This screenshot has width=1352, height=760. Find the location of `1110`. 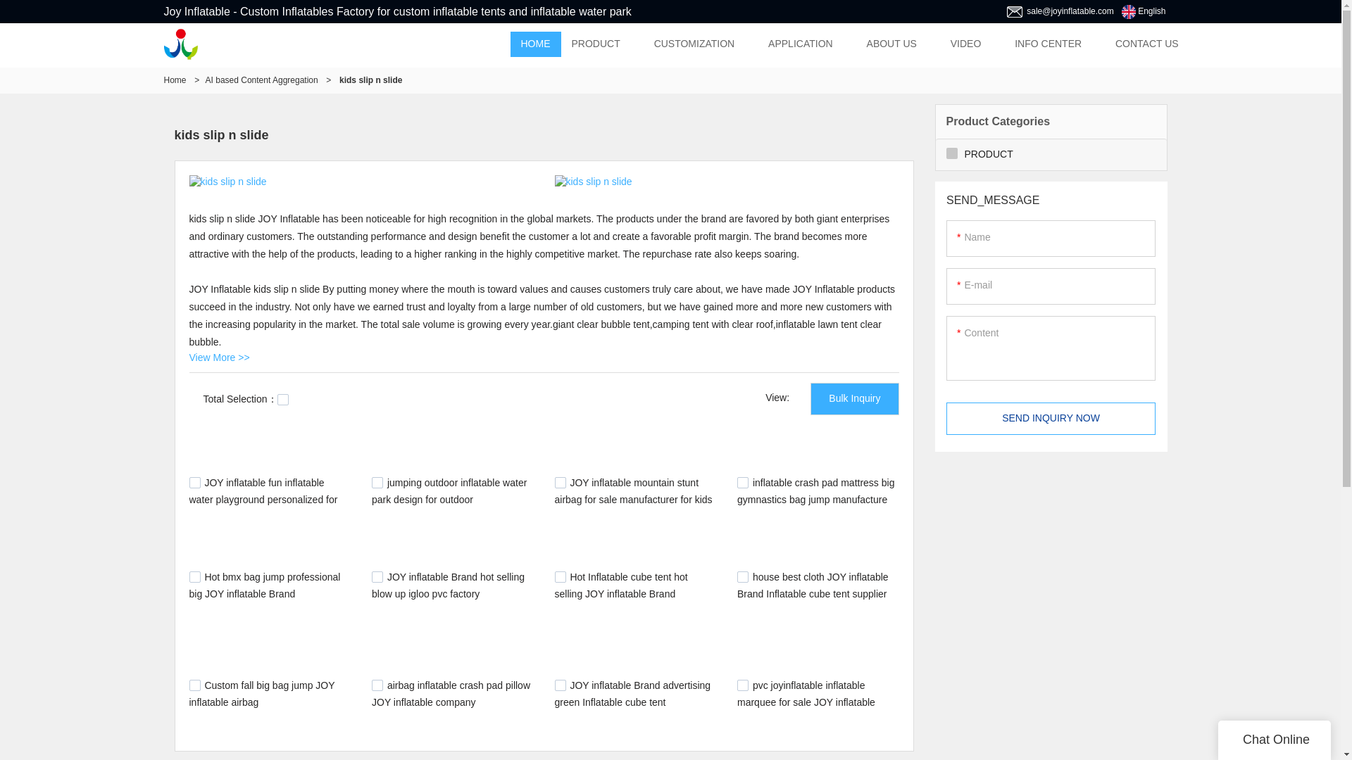

1110 is located at coordinates (377, 685).